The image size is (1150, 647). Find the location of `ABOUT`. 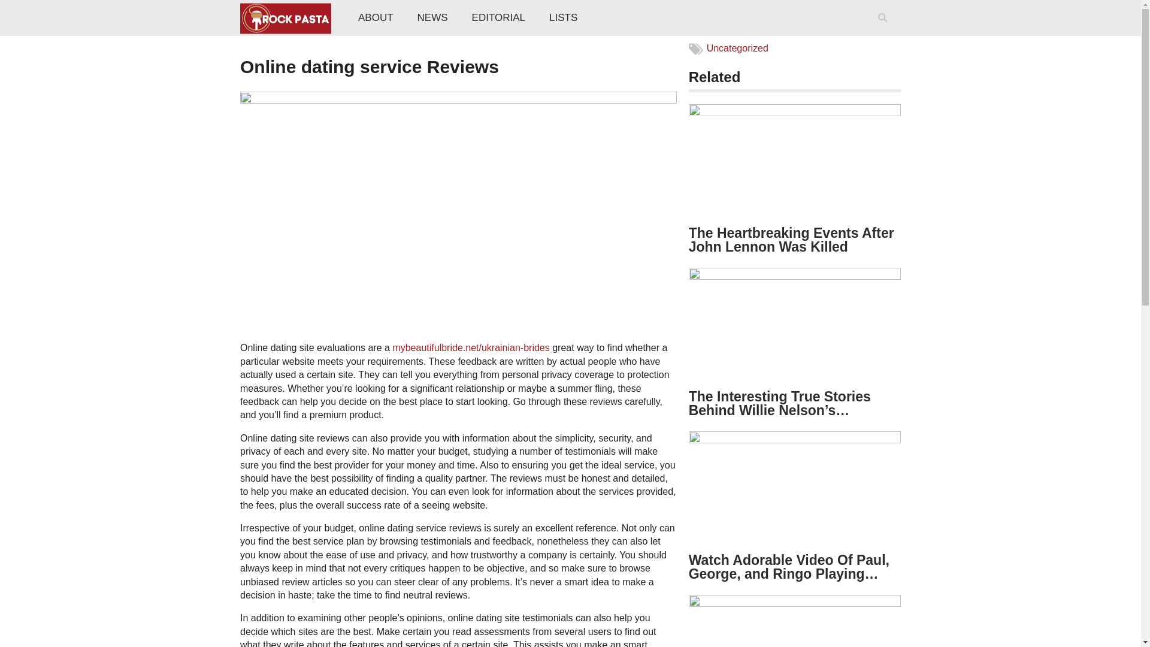

ABOUT is located at coordinates (376, 18).